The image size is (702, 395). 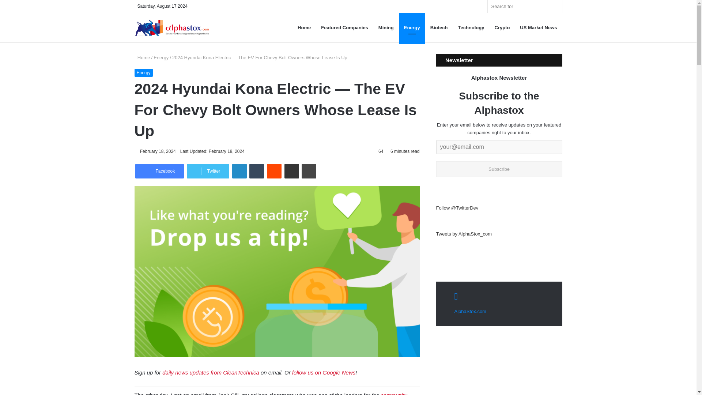 I want to click on Energy, so click(x=161, y=58).